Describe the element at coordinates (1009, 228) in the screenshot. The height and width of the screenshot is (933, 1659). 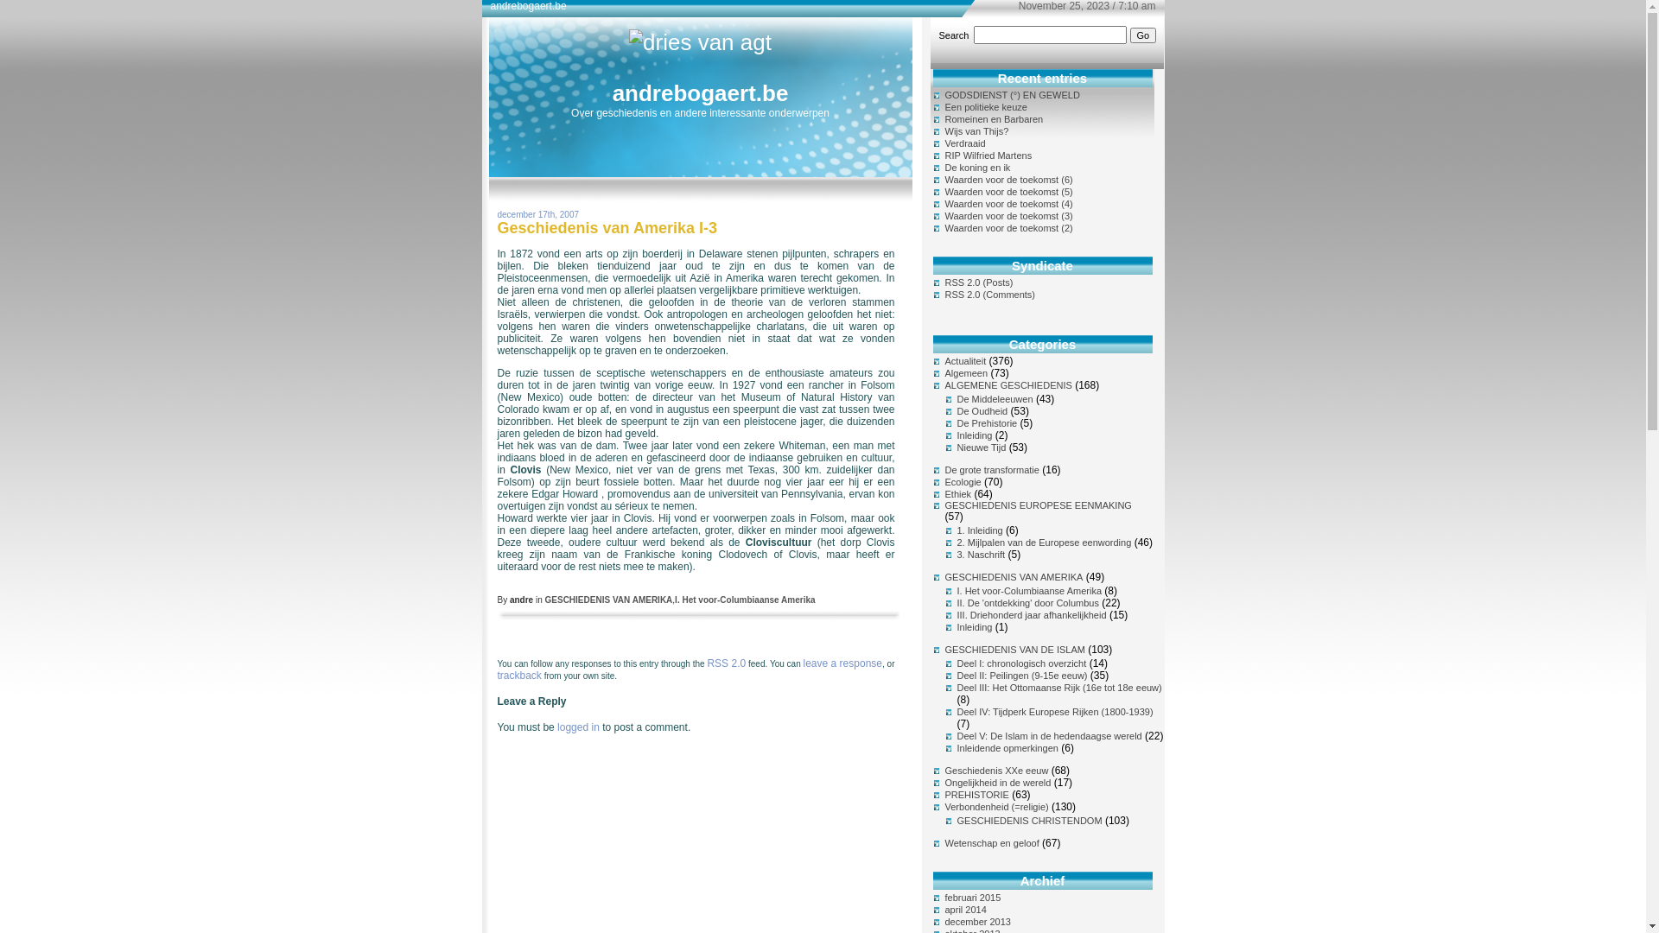
I see `Waarden voor de toekomst (2)` at that location.